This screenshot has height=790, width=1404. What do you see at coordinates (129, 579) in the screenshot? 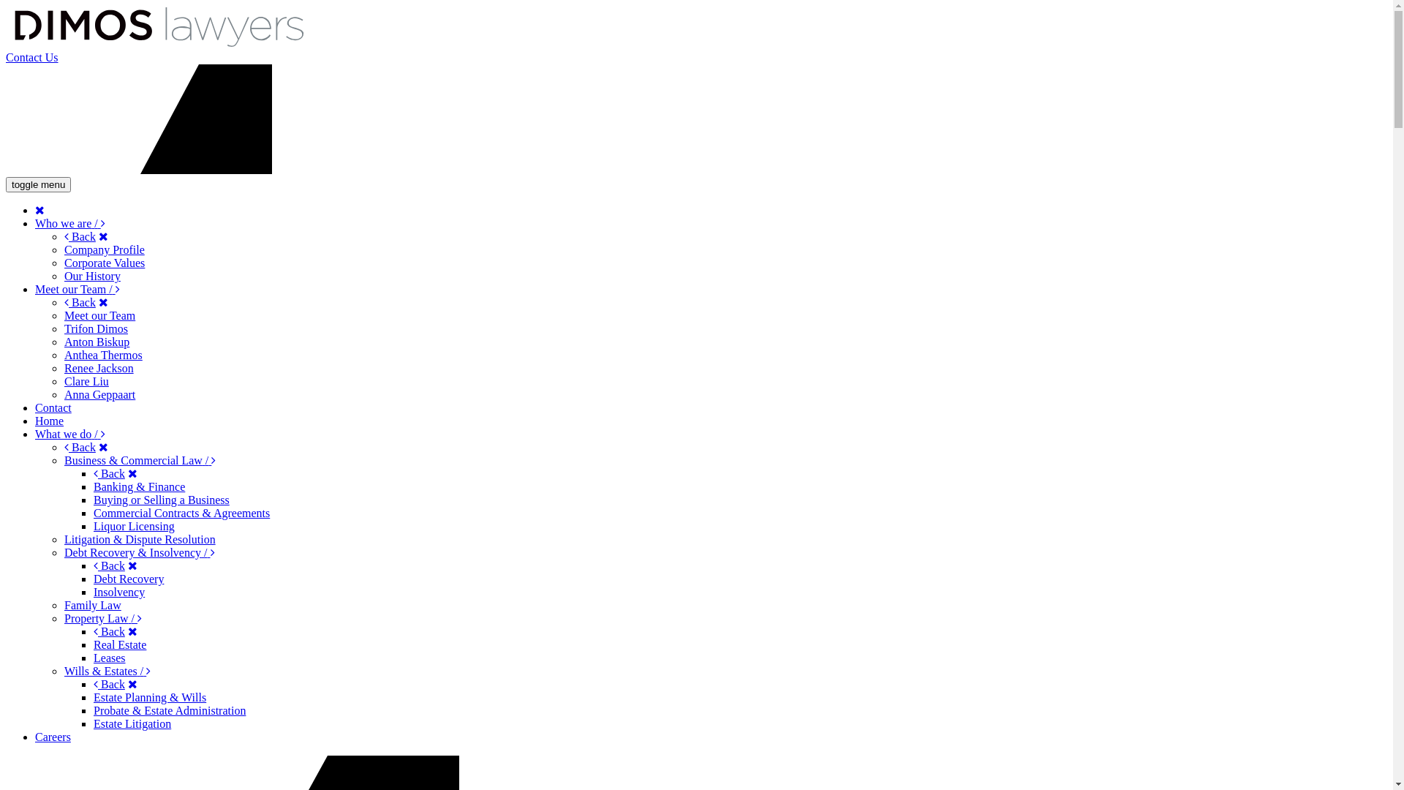
I see `Debt Recovery` at bounding box center [129, 579].